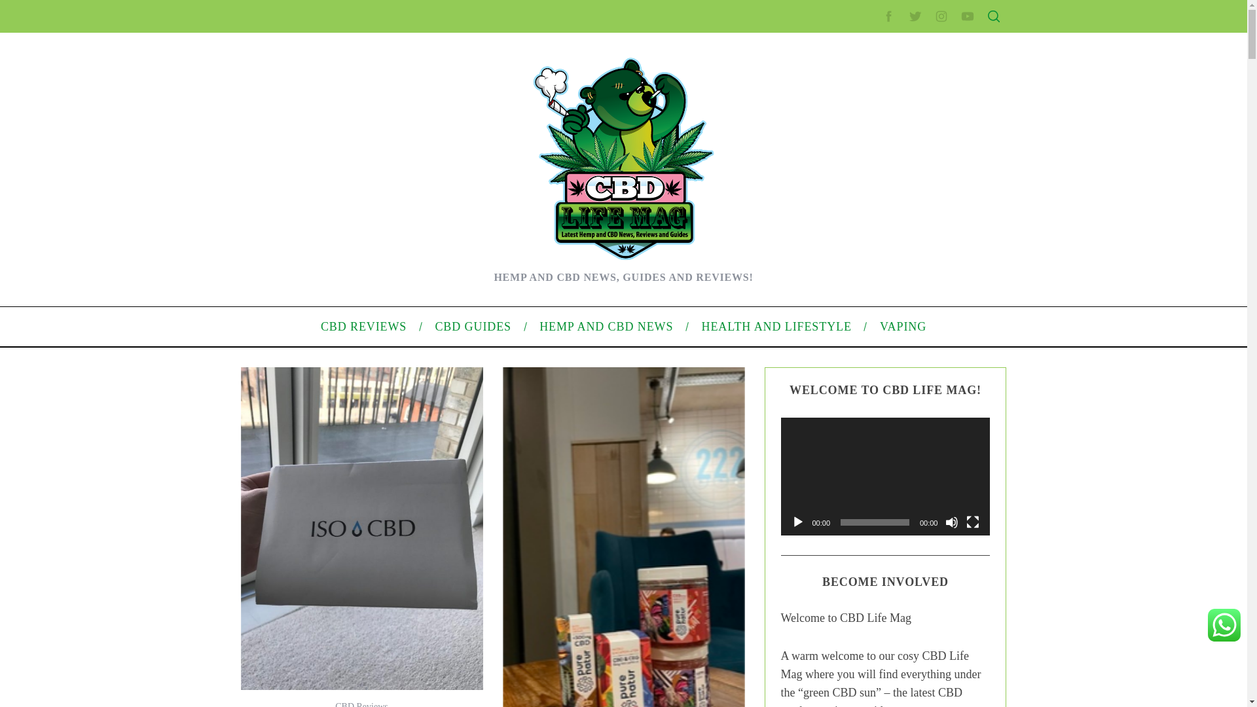 The height and width of the screenshot is (707, 1257). What do you see at coordinates (860, 244) in the screenshot?
I see `DMCA Policy` at bounding box center [860, 244].